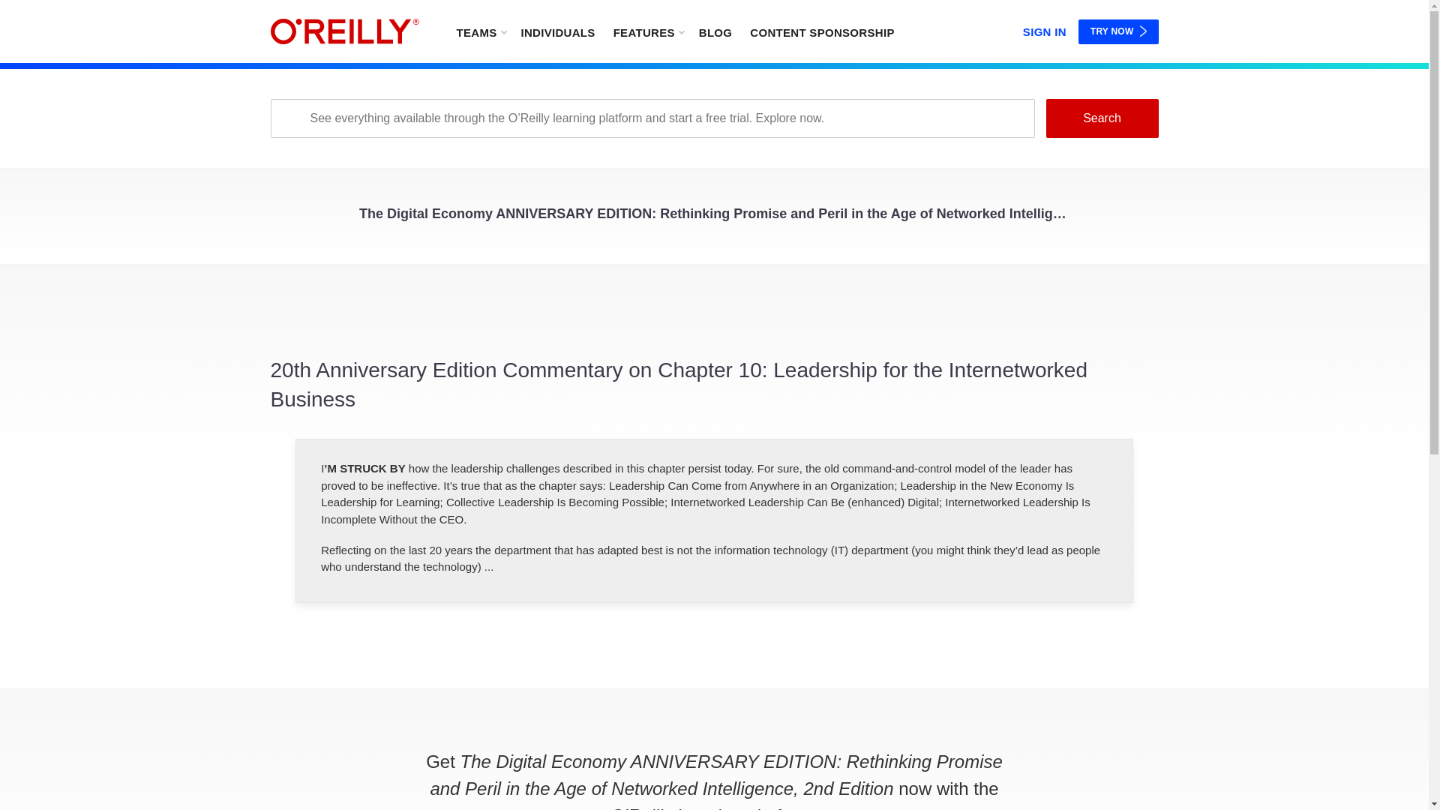 This screenshot has height=810, width=1440. Describe the element at coordinates (822, 31) in the screenshot. I see `CONTENT SPONSORSHIP` at that location.